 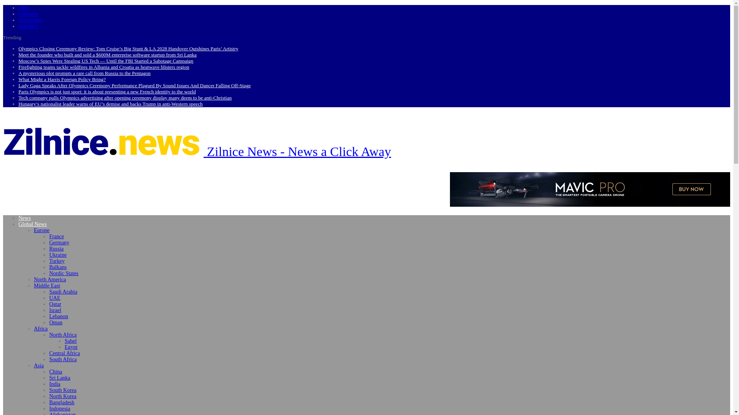 What do you see at coordinates (31, 20) in the screenshot?
I see `Subscribers` at bounding box center [31, 20].